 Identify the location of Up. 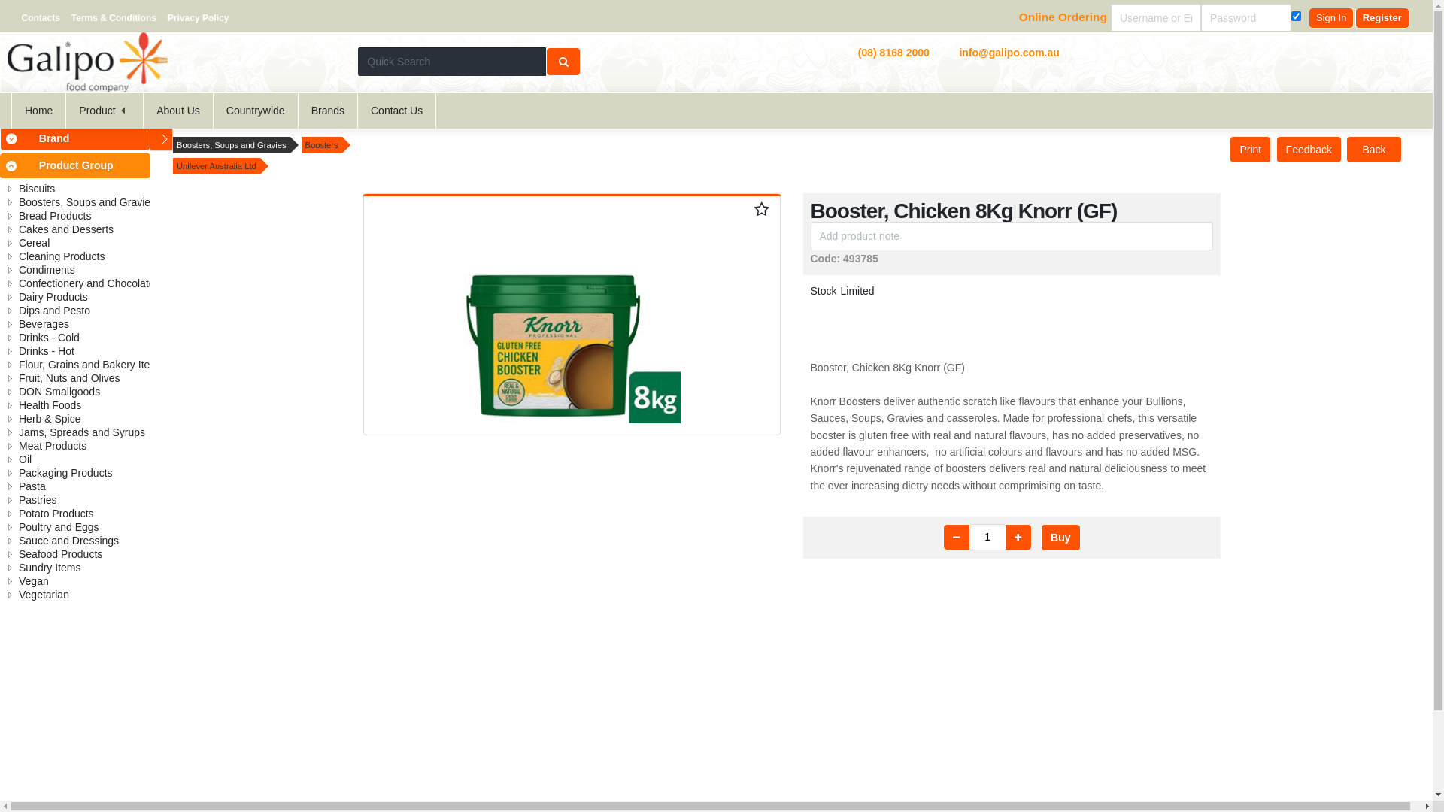
(1018, 537).